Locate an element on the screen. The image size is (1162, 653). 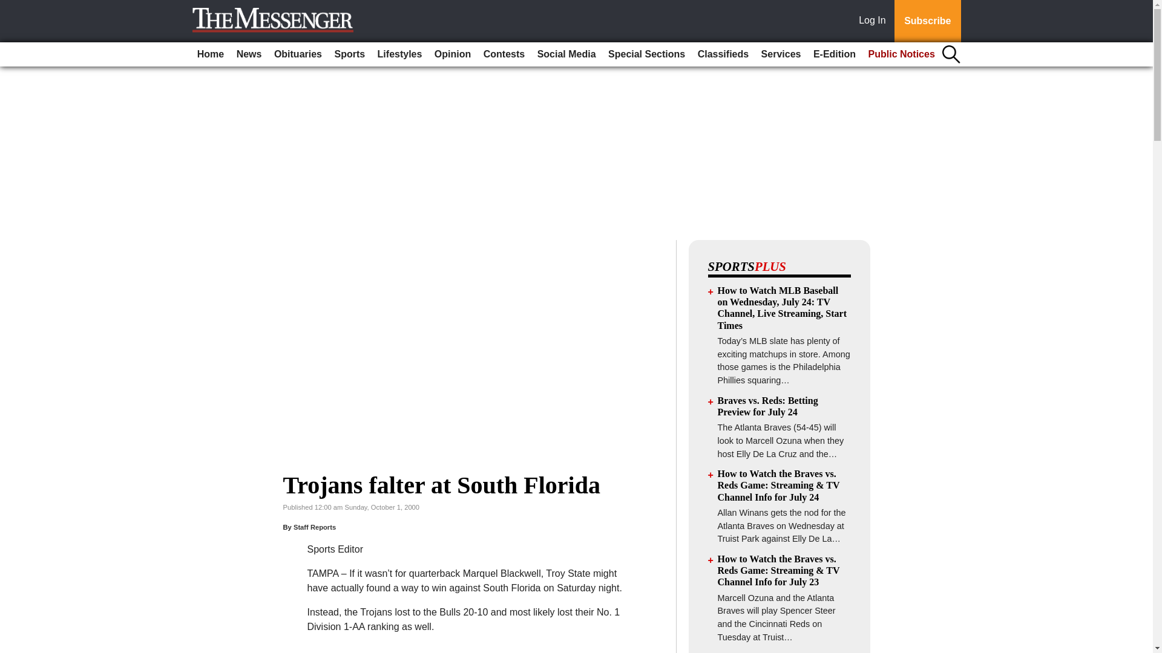
Services is located at coordinates (781, 54).